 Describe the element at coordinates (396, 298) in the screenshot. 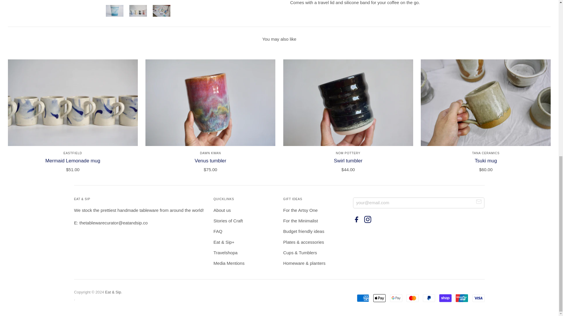

I see `Google Pay` at that location.